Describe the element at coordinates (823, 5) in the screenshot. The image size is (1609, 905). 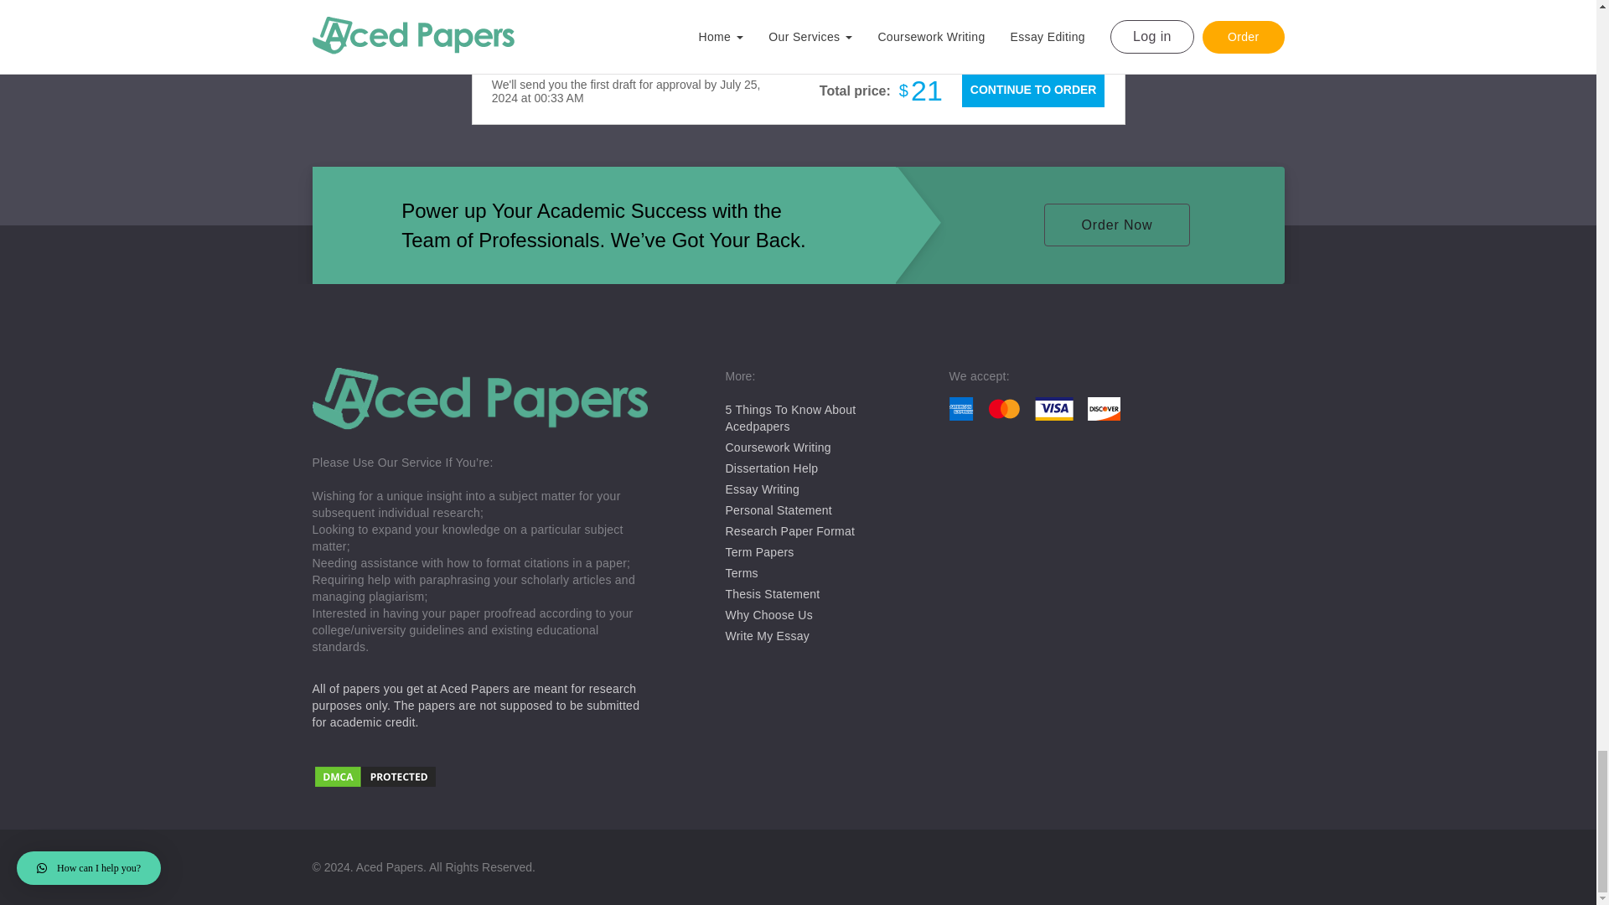
I see `2 days` at that location.